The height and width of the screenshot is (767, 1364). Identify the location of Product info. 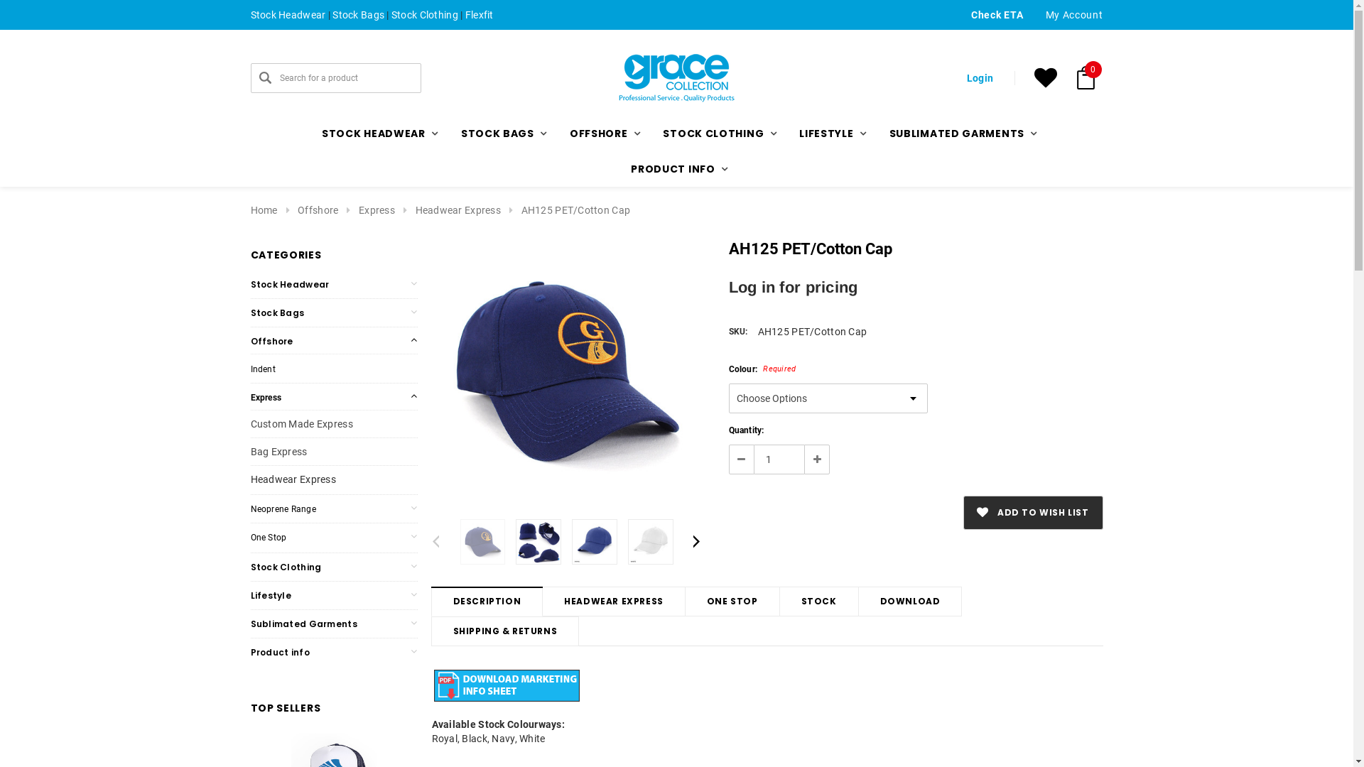
(280, 652).